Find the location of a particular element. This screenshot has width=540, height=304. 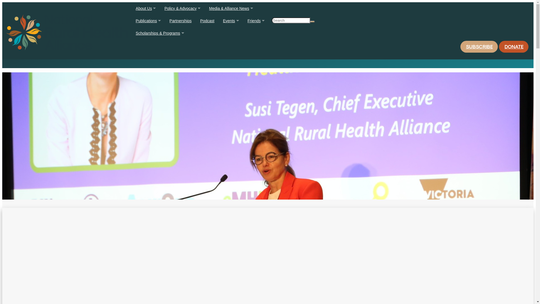

Events is located at coordinates (231, 21).